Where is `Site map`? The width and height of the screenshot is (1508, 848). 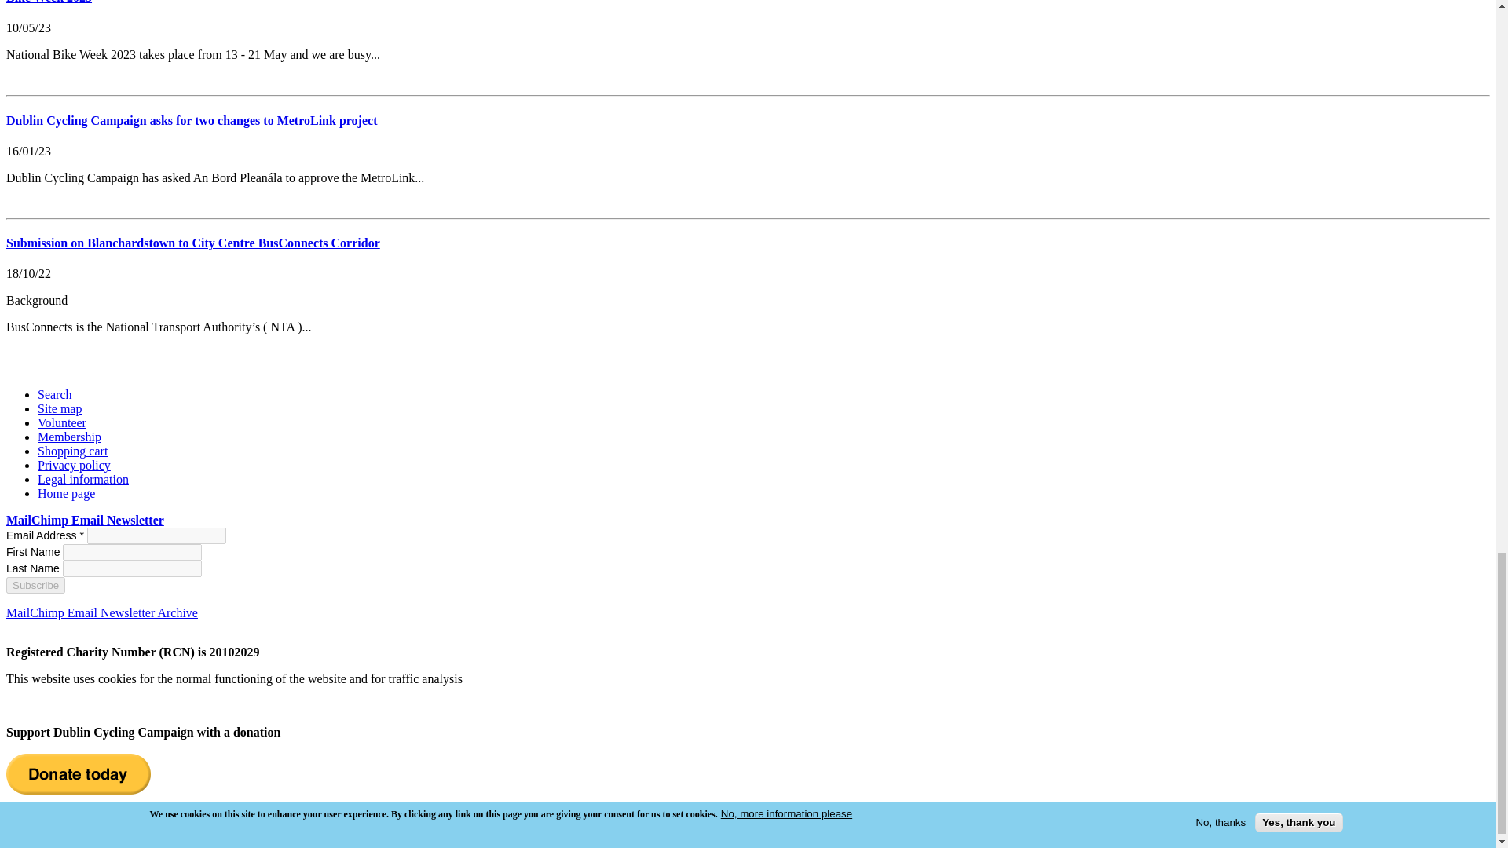
Site map is located at coordinates (60, 408).